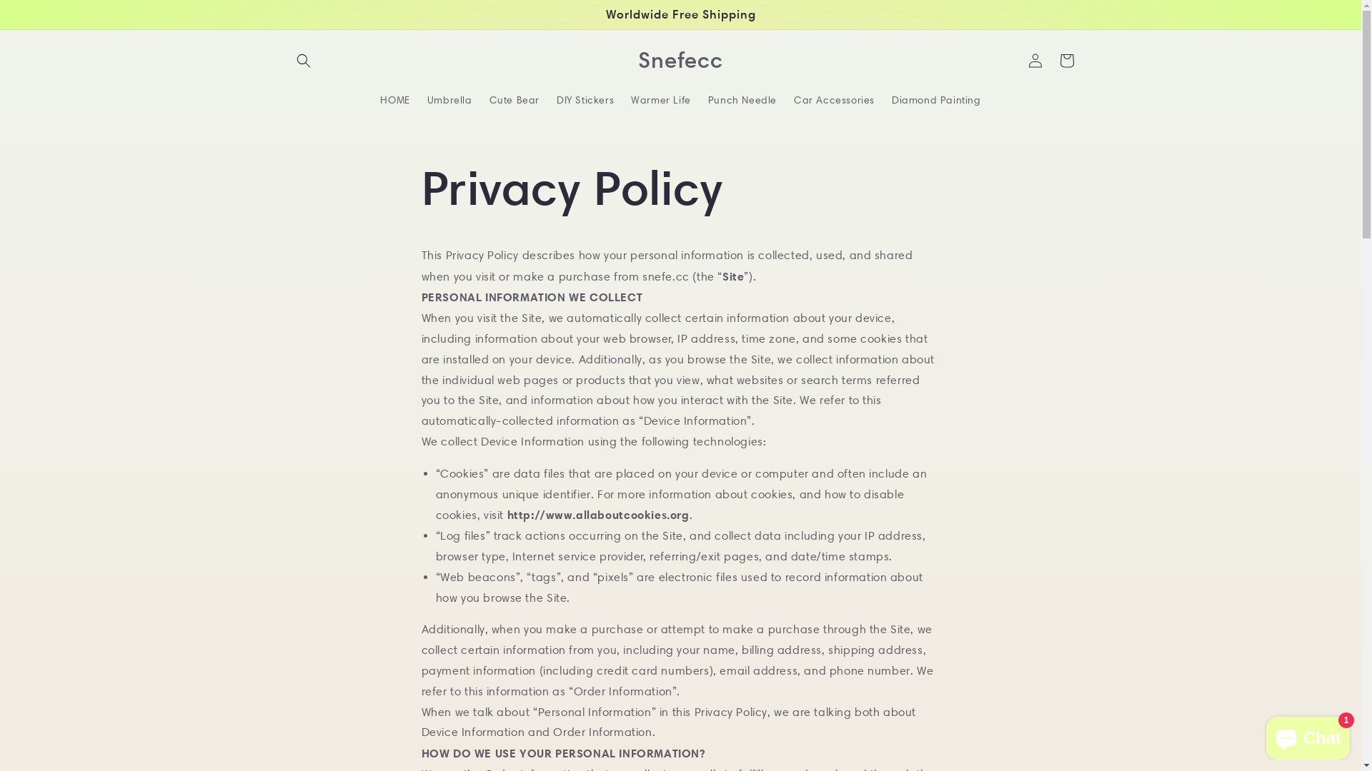 This screenshot has height=771, width=1372. Describe the element at coordinates (1035, 61) in the screenshot. I see `Log in` at that location.